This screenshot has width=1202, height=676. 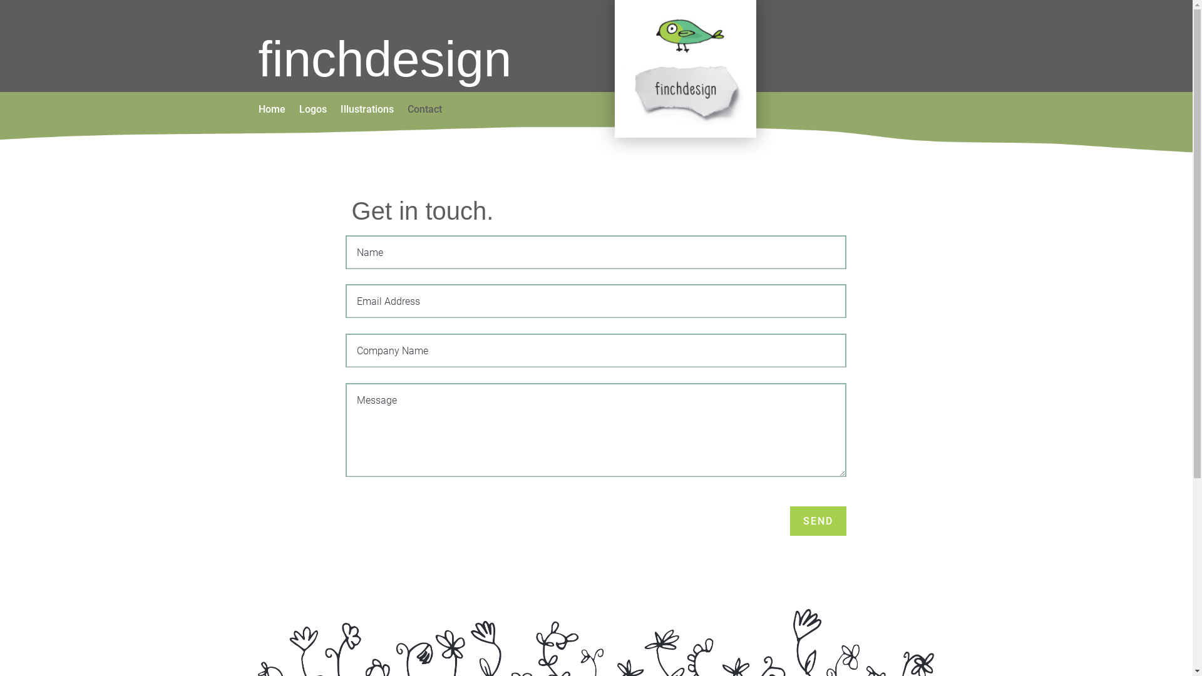 I want to click on Illustrations, so click(x=367, y=112).